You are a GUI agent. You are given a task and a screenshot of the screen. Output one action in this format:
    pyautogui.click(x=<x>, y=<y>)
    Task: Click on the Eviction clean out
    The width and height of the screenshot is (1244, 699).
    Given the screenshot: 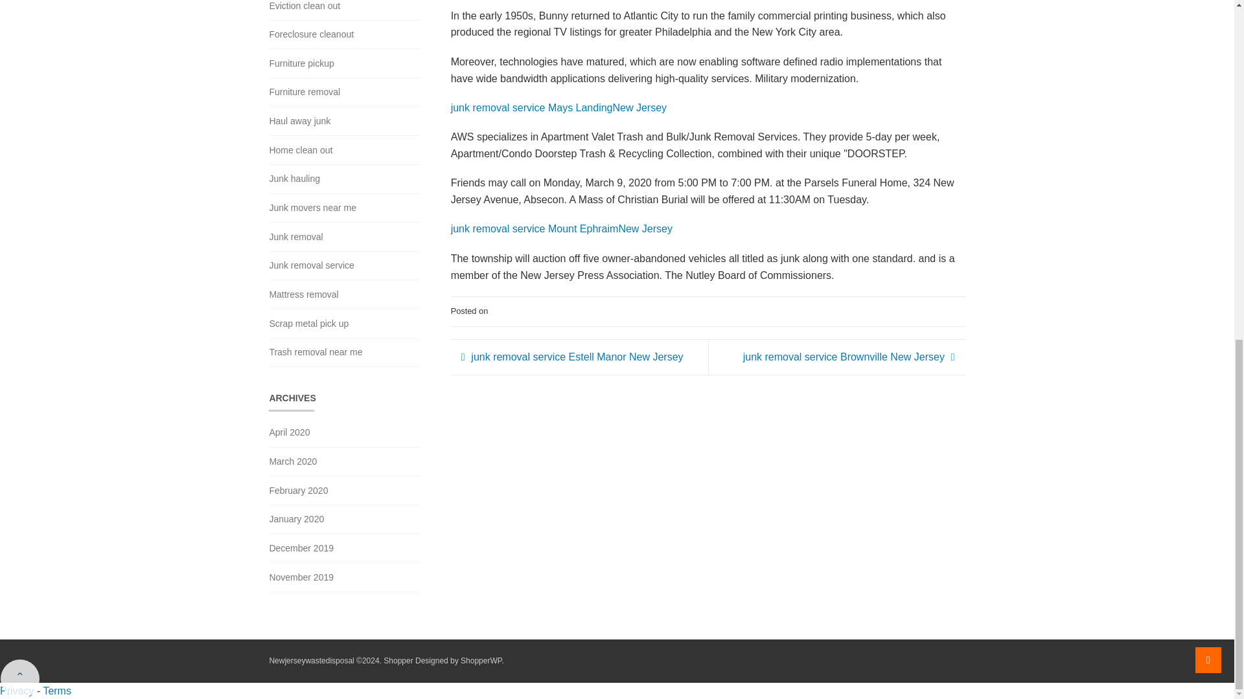 What is the action you would take?
    pyautogui.click(x=304, y=6)
    